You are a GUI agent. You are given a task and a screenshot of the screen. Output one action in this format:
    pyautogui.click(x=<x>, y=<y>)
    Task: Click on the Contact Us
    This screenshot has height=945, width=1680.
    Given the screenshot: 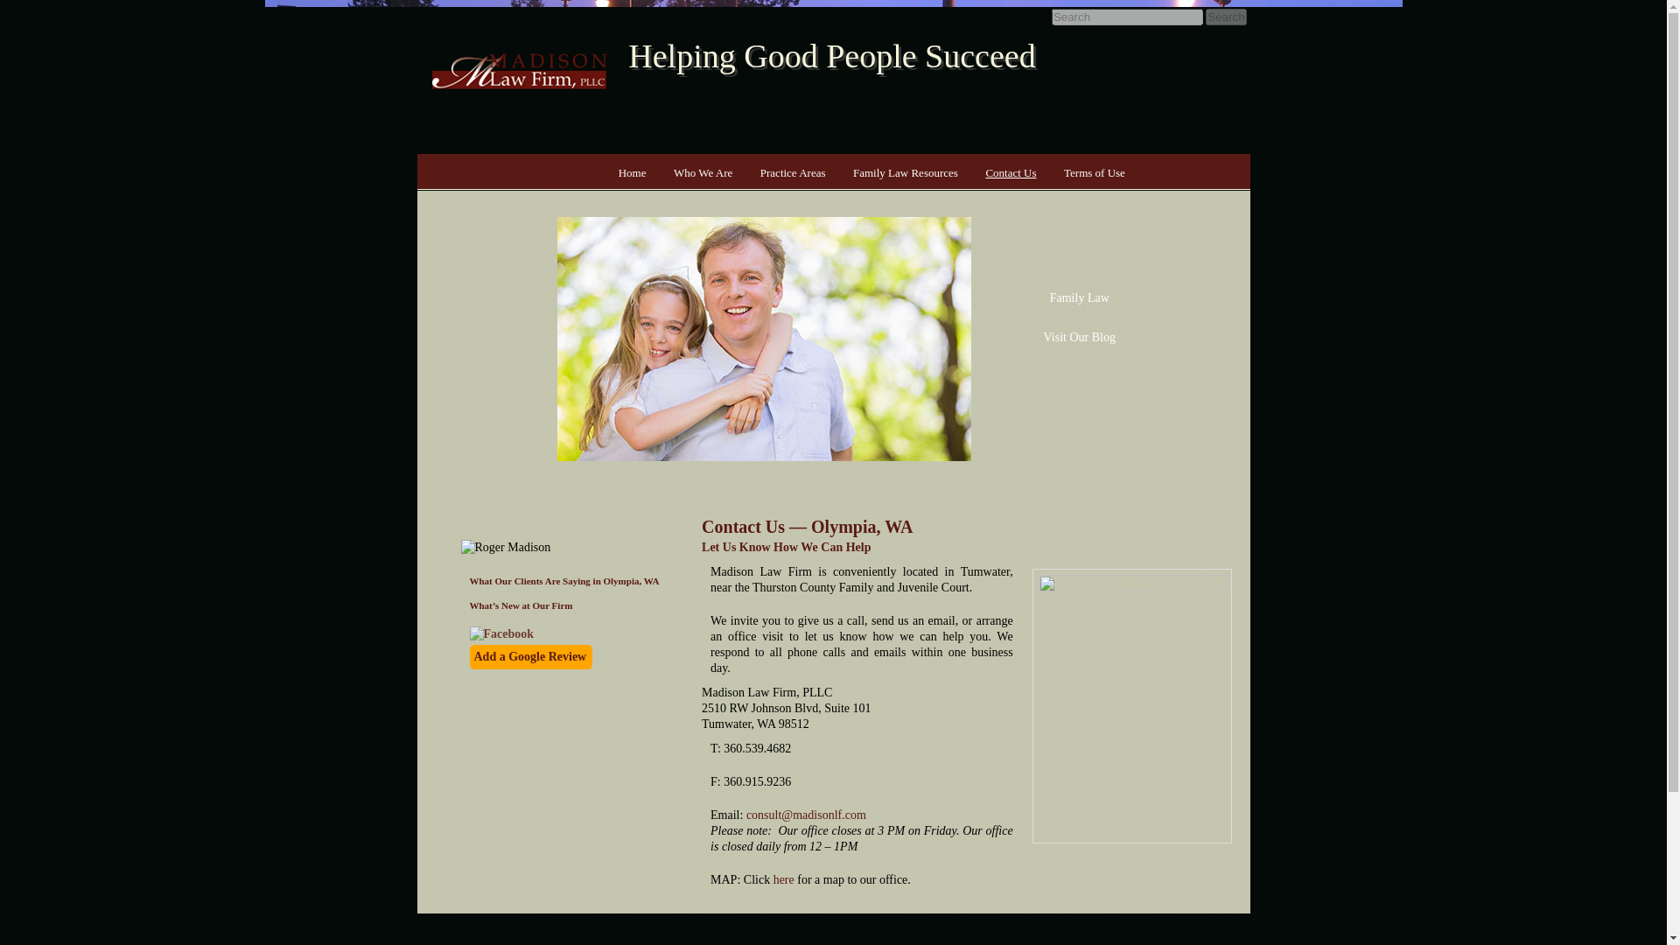 What is the action you would take?
    pyautogui.click(x=1011, y=173)
    